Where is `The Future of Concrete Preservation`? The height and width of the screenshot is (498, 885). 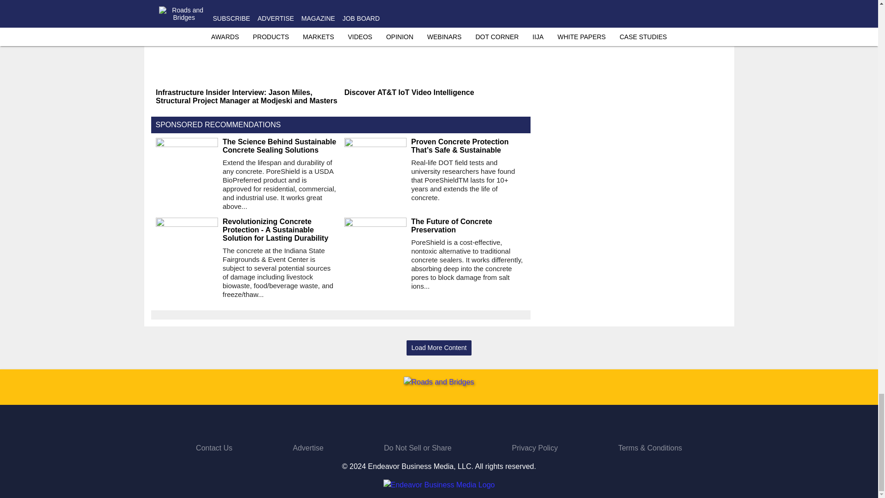 The Future of Concrete Preservation is located at coordinates (468, 225).